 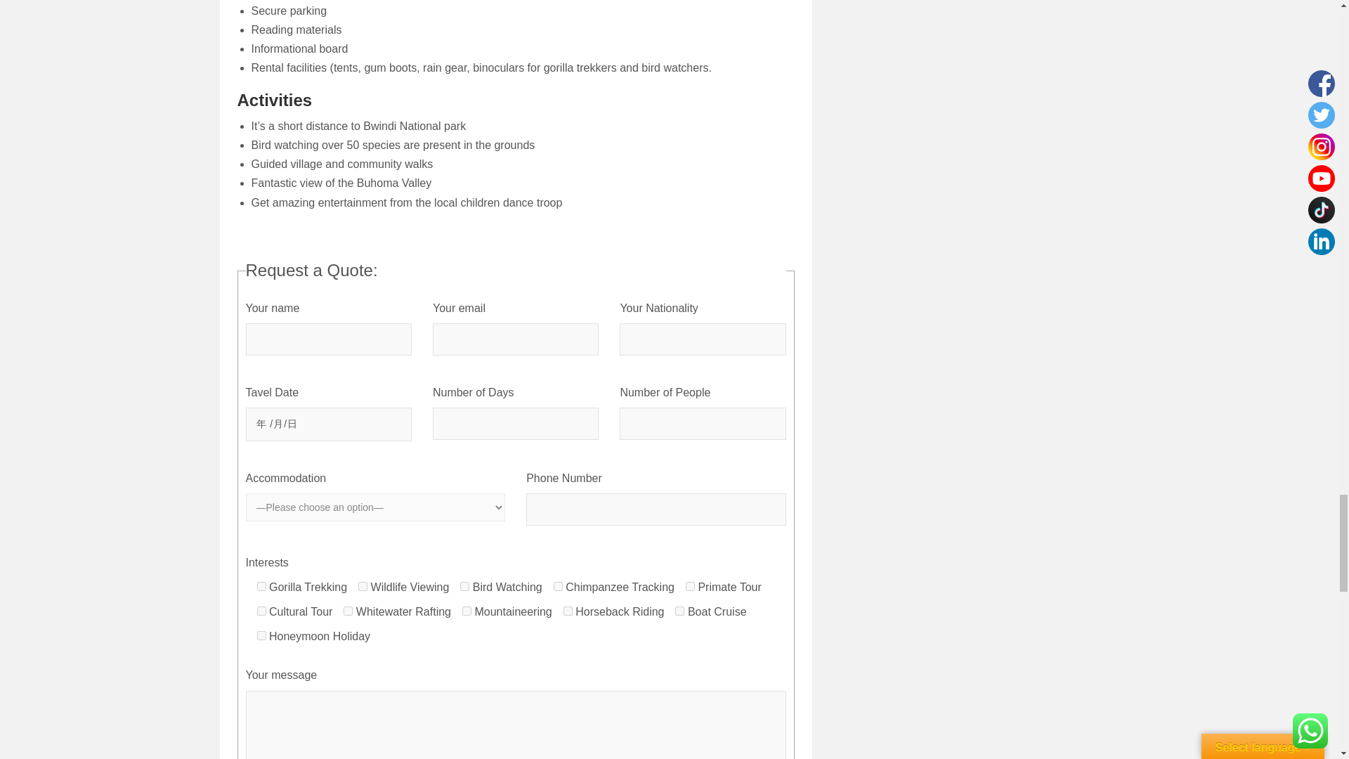 I want to click on Mountaineering, so click(x=467, y=610).